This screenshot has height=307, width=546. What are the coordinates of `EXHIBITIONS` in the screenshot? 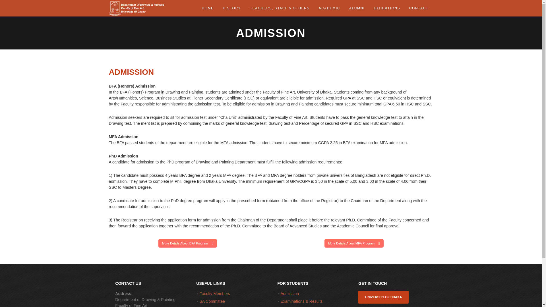 It's located at (387, 8).